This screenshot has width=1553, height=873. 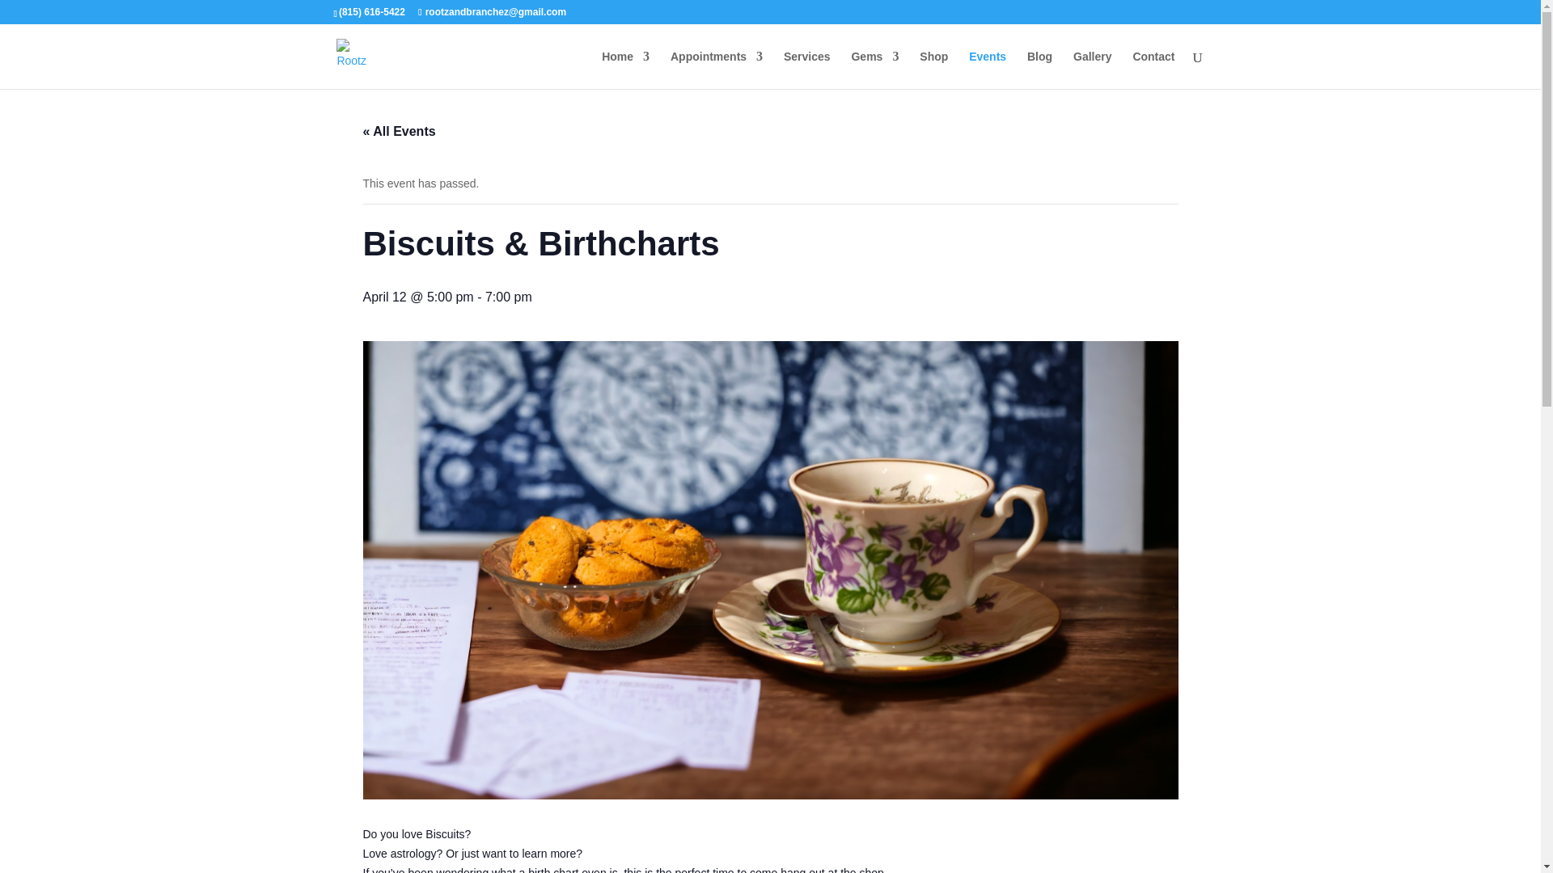 What do you see at coordinates (875, 70) in the screenshot?
I see `Gems` at bounding box center [875, 70].